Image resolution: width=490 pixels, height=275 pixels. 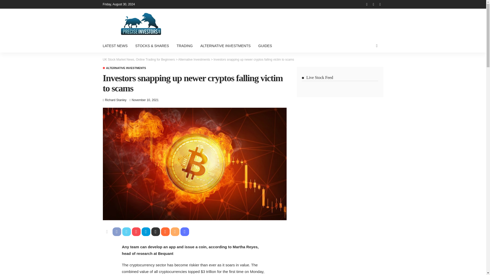 I want to click on Richard Stanley, so click(x=115, y=100).